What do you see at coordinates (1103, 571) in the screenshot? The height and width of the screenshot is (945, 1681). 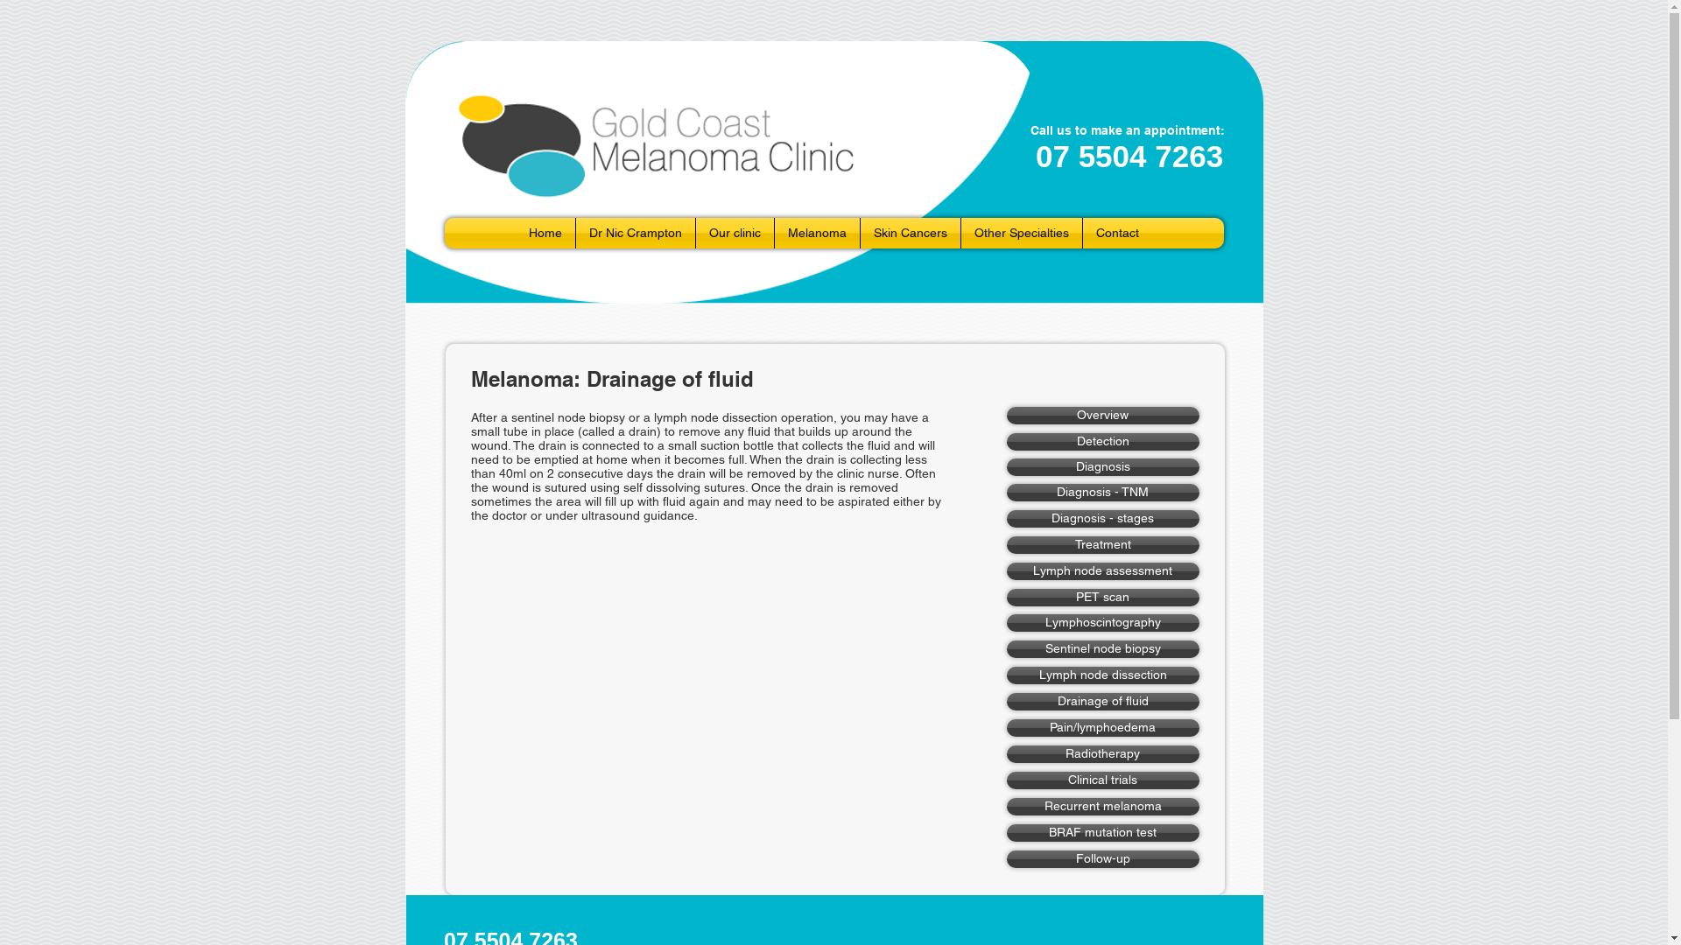 I see `Lymph node assessment` at bounding box center [1103, 571].